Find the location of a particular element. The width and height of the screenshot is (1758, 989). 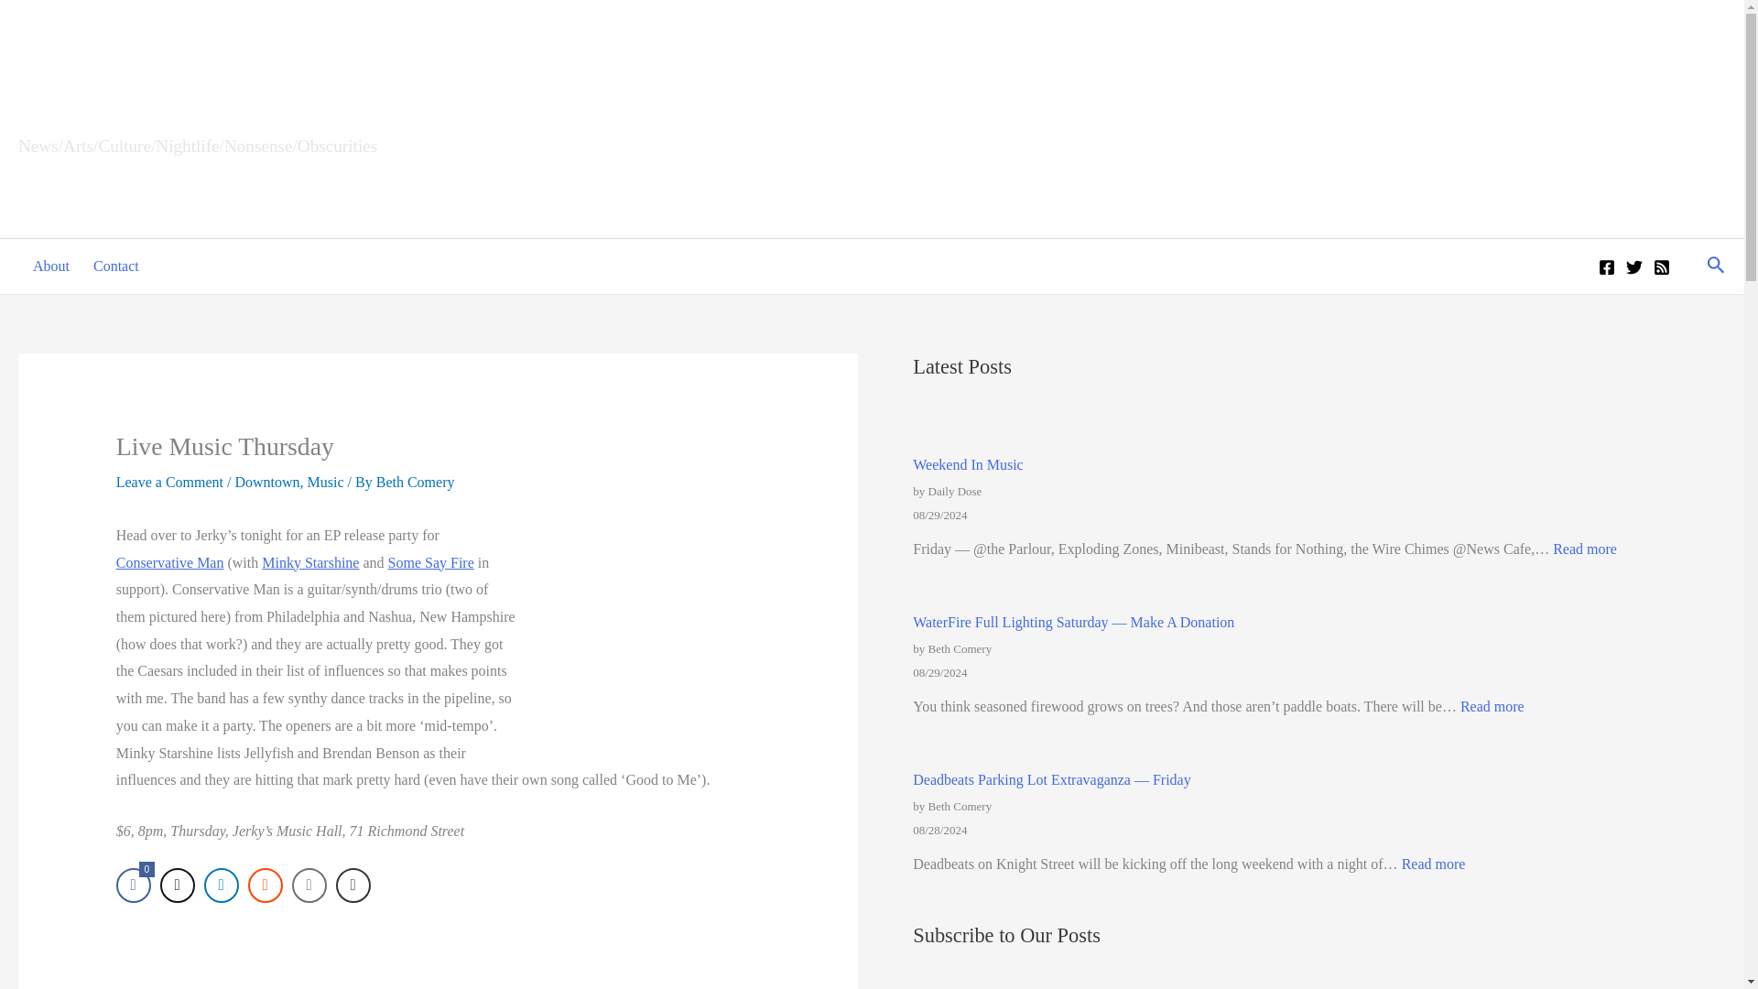

Conservative Man is located at coordinates (170, 562).